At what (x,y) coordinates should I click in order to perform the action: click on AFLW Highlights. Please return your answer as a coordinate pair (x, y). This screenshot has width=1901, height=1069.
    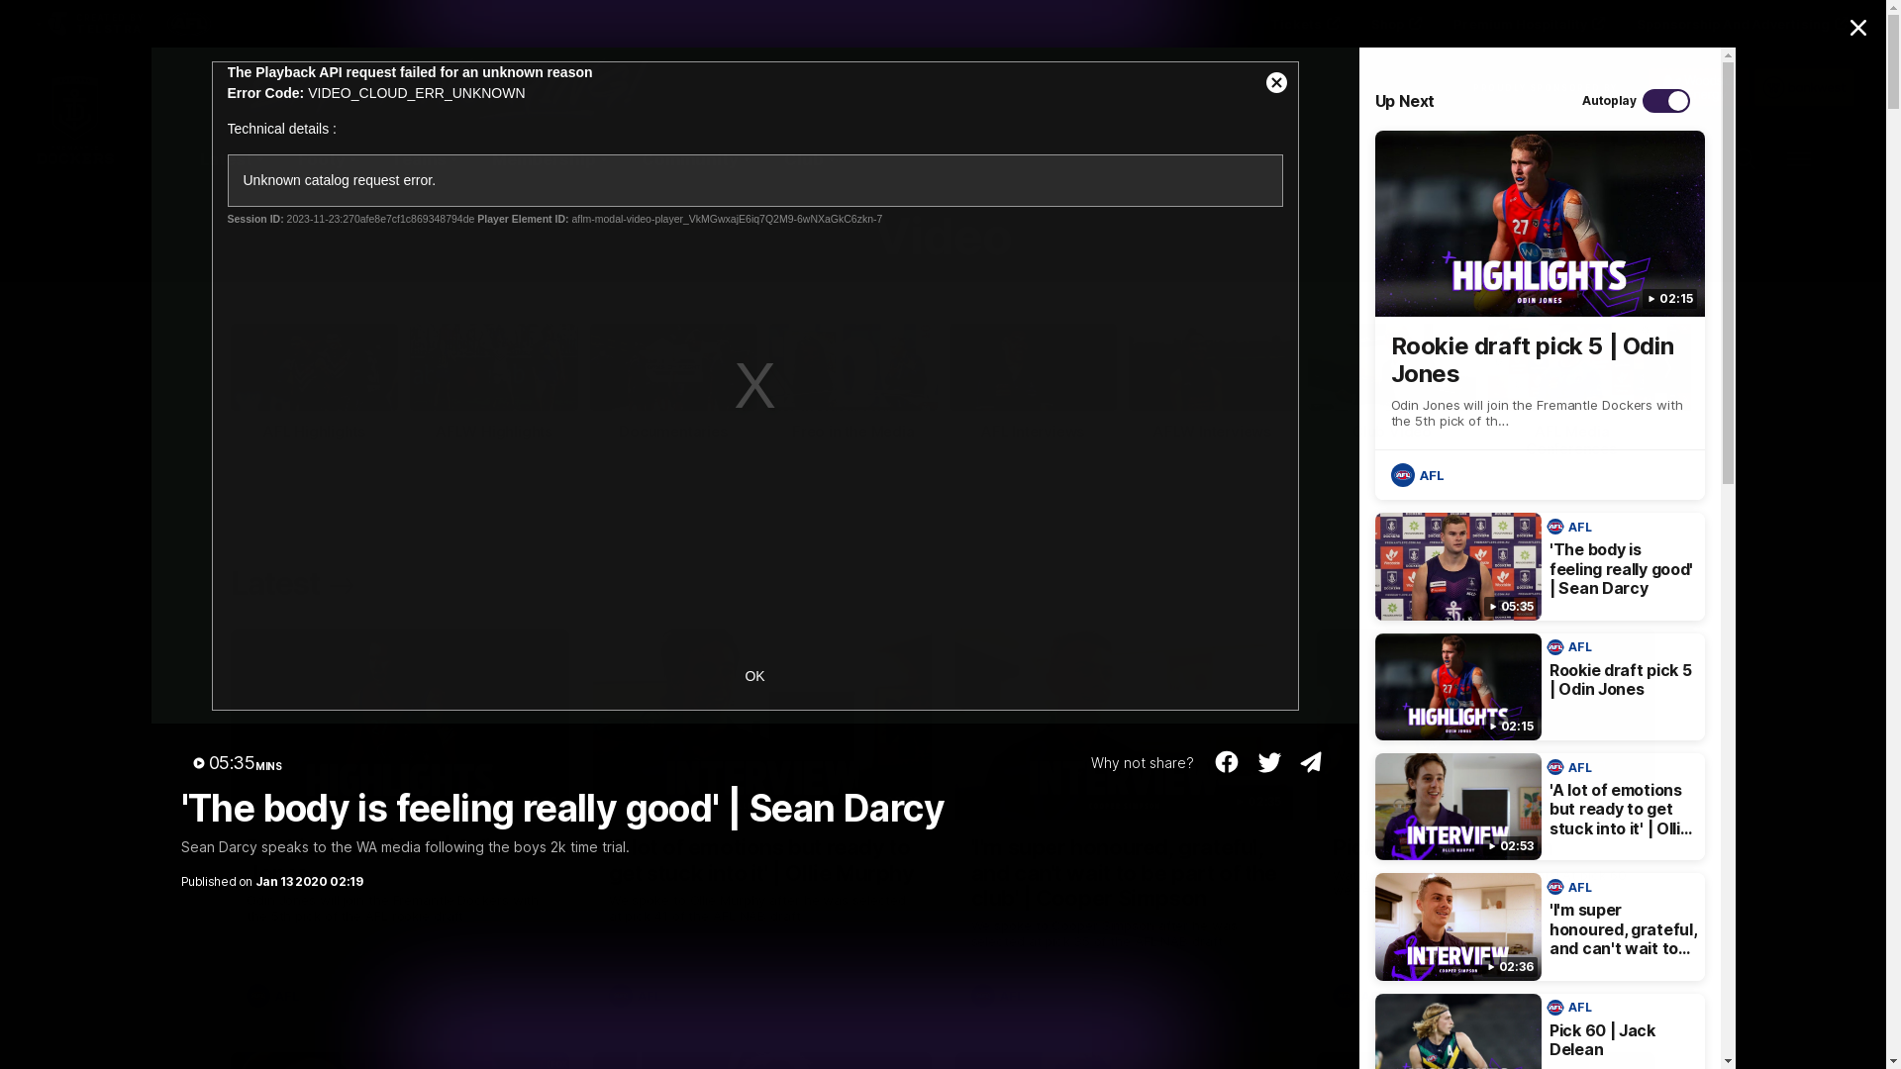
    Looking at the image, I should click on (493, 382).